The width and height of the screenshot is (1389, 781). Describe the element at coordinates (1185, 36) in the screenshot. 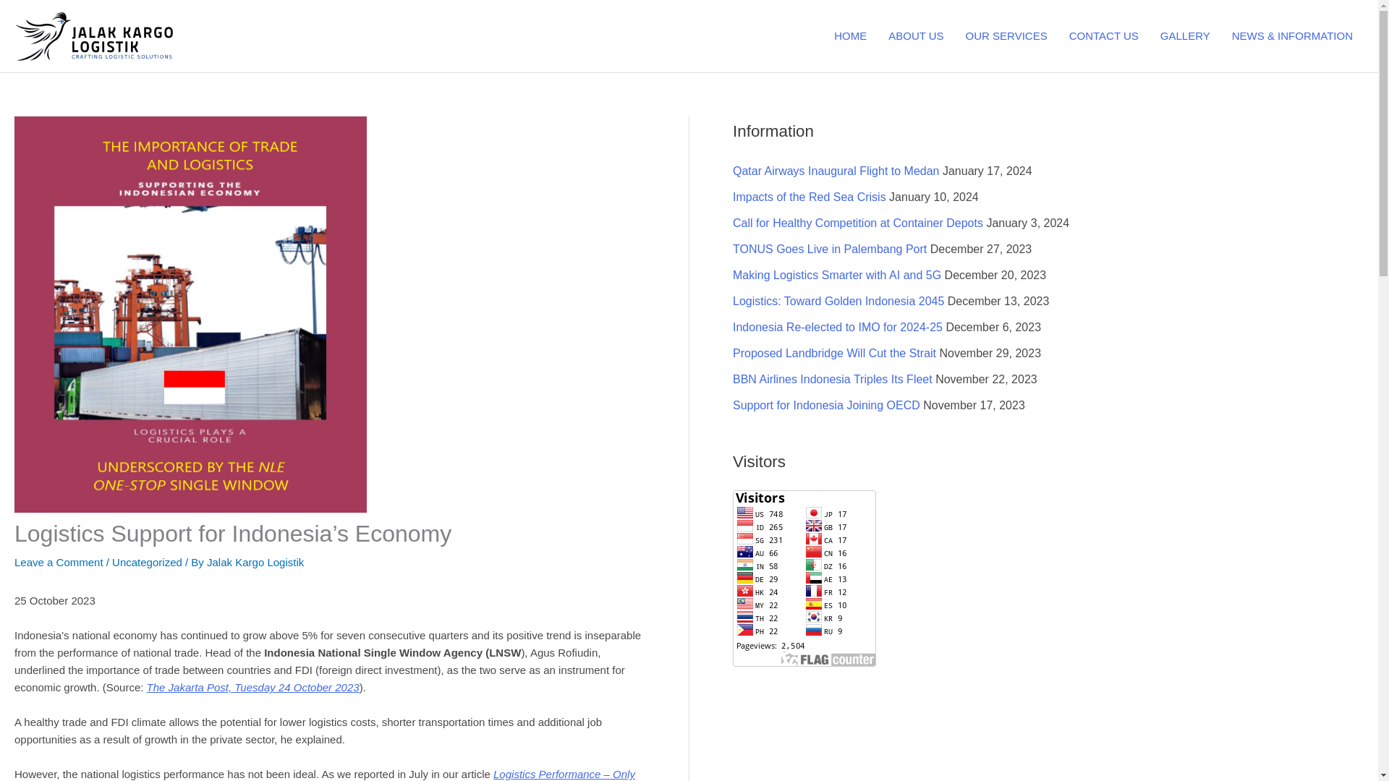

I see `GALLERY` at that location.